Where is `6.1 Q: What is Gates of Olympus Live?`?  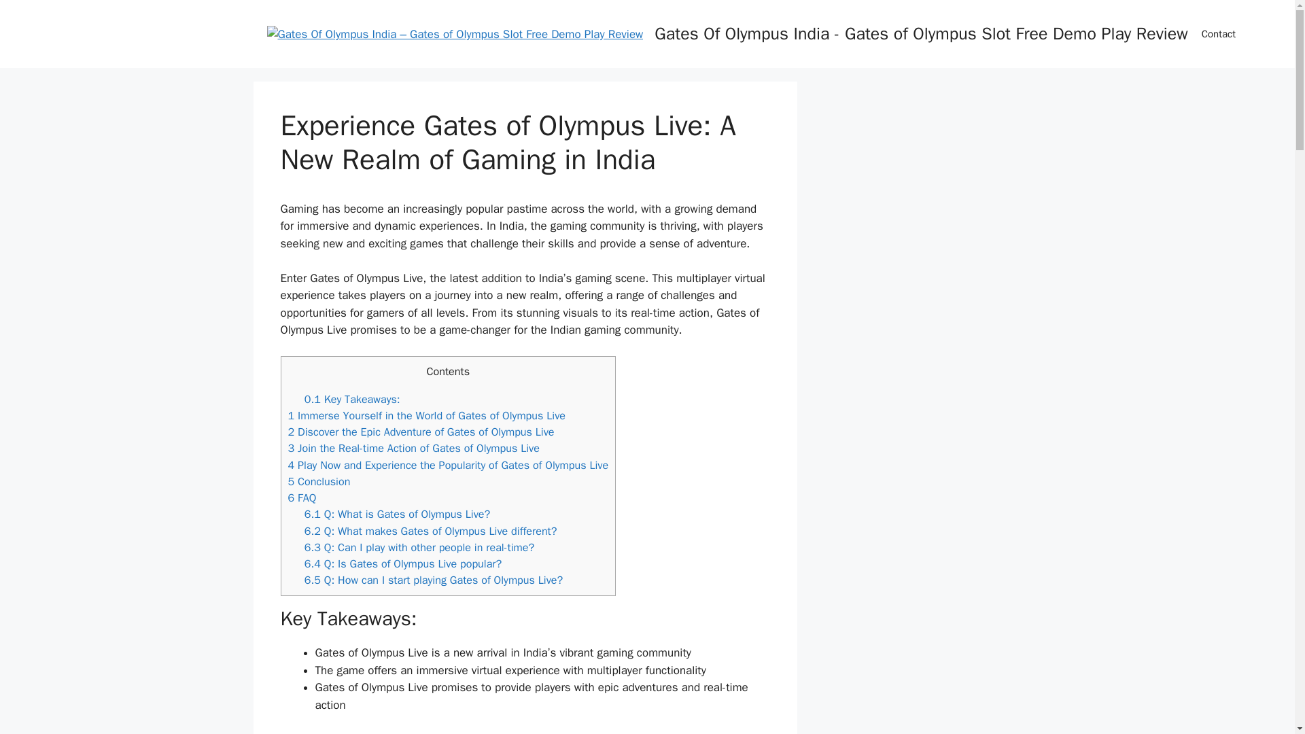 6.1 Q: What is Gates of Olympus Live? is located at coordinates (397, 514).